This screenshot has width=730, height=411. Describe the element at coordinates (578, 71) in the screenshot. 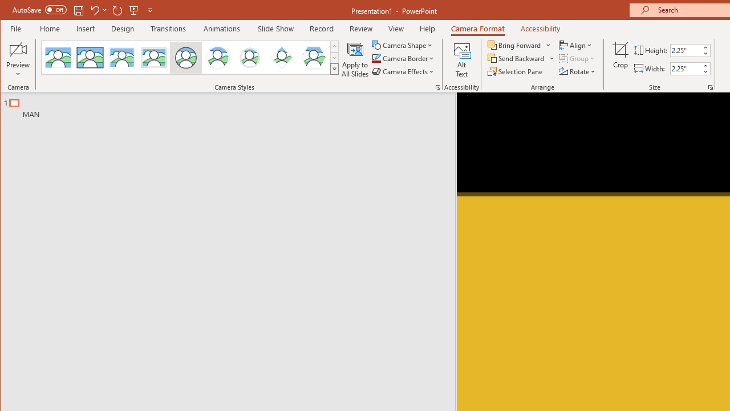

I see `Rotate` at that location.